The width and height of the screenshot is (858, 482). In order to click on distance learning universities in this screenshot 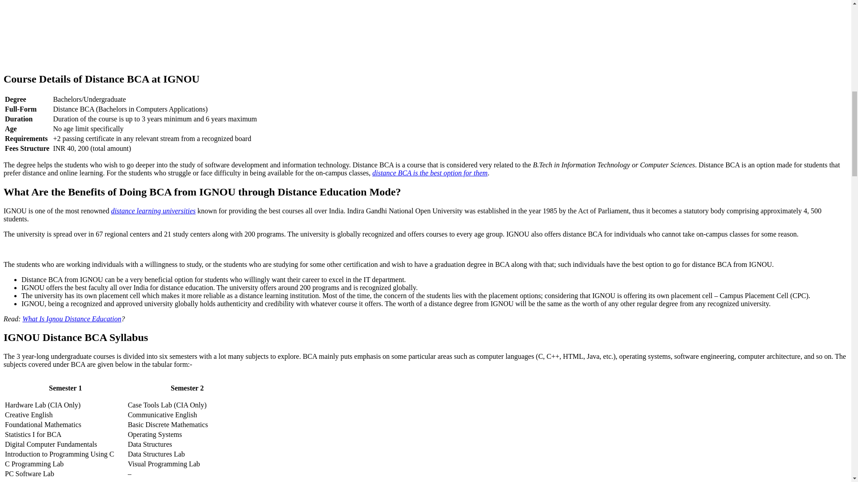, I will do `click(153, 211)`.